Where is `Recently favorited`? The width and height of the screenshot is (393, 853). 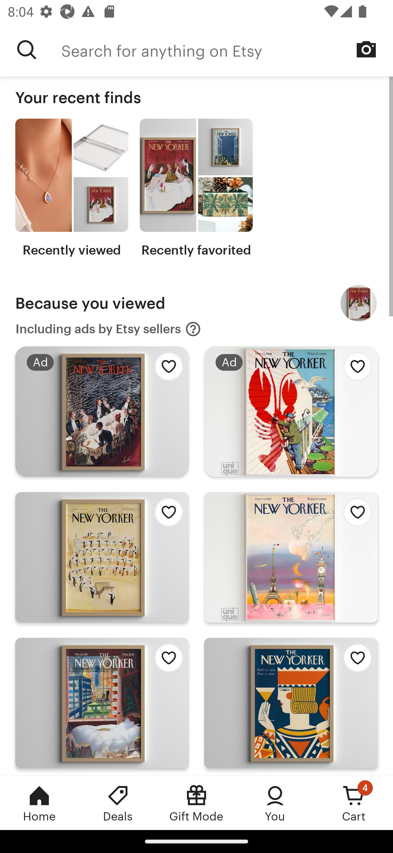
Recently favorited is located at coordinates (196, 188).